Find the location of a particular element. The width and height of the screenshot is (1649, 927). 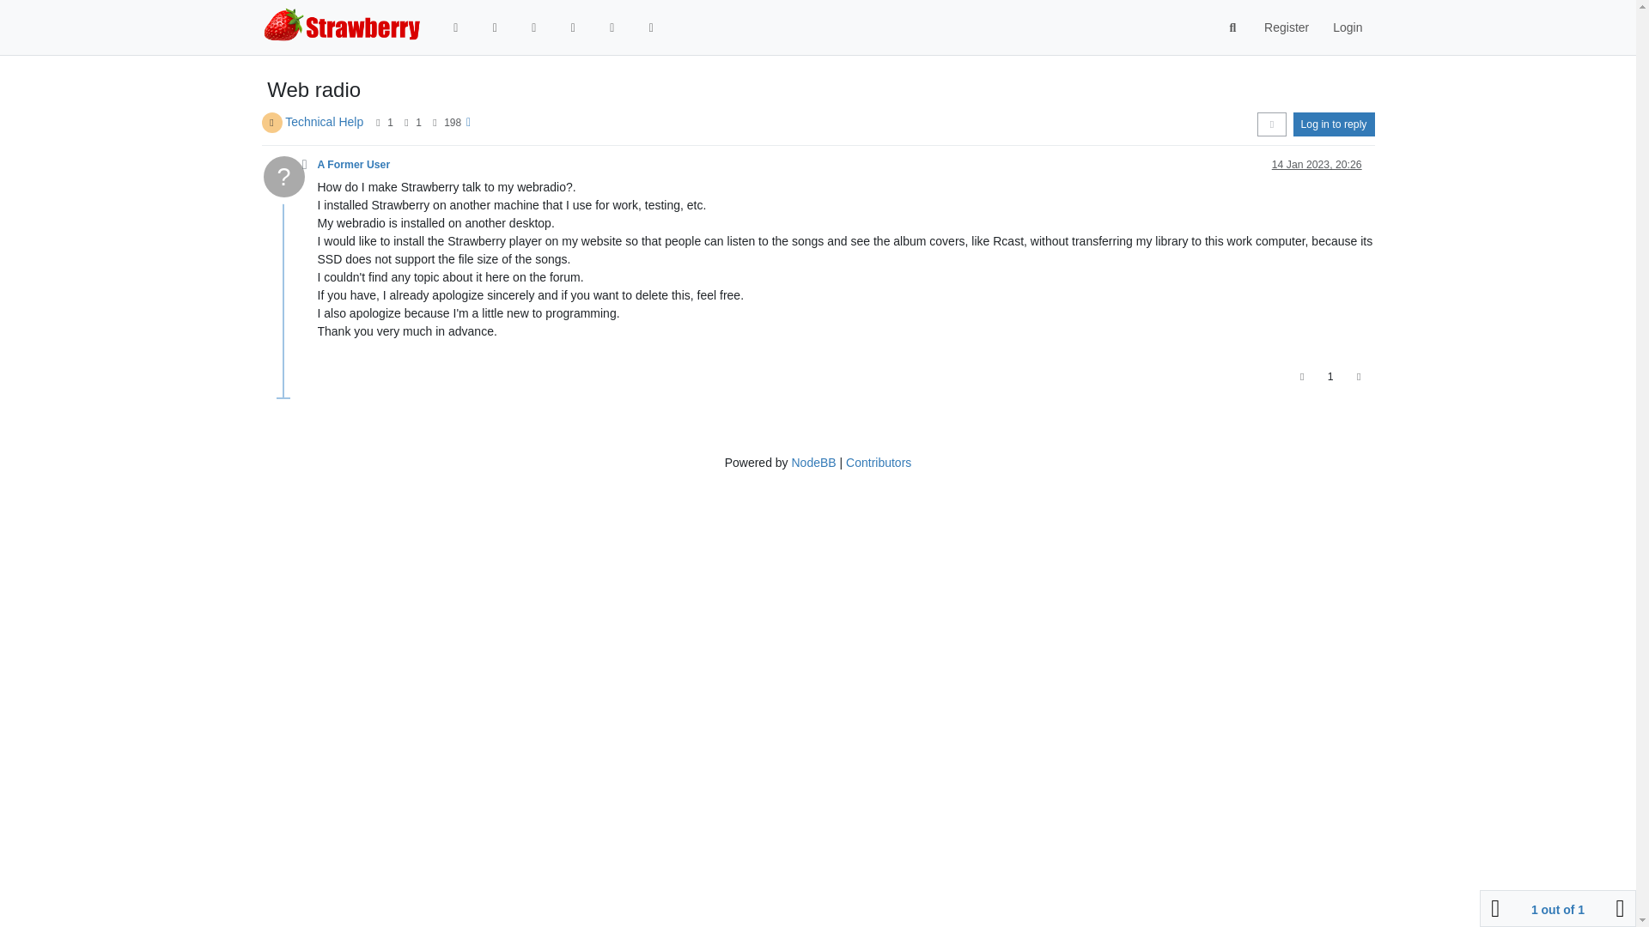

Technical Help is located at coordinates (324, 122).